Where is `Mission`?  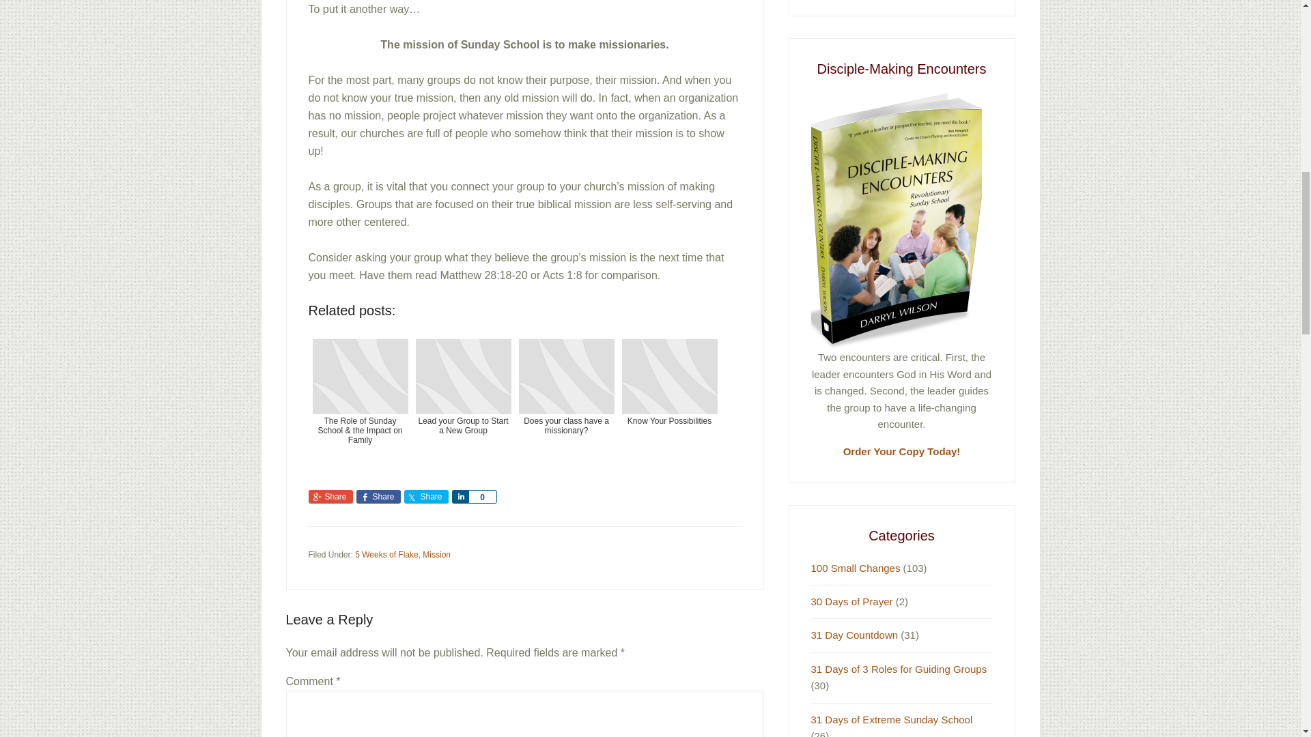
Mission is located at coordinates (436, 554).